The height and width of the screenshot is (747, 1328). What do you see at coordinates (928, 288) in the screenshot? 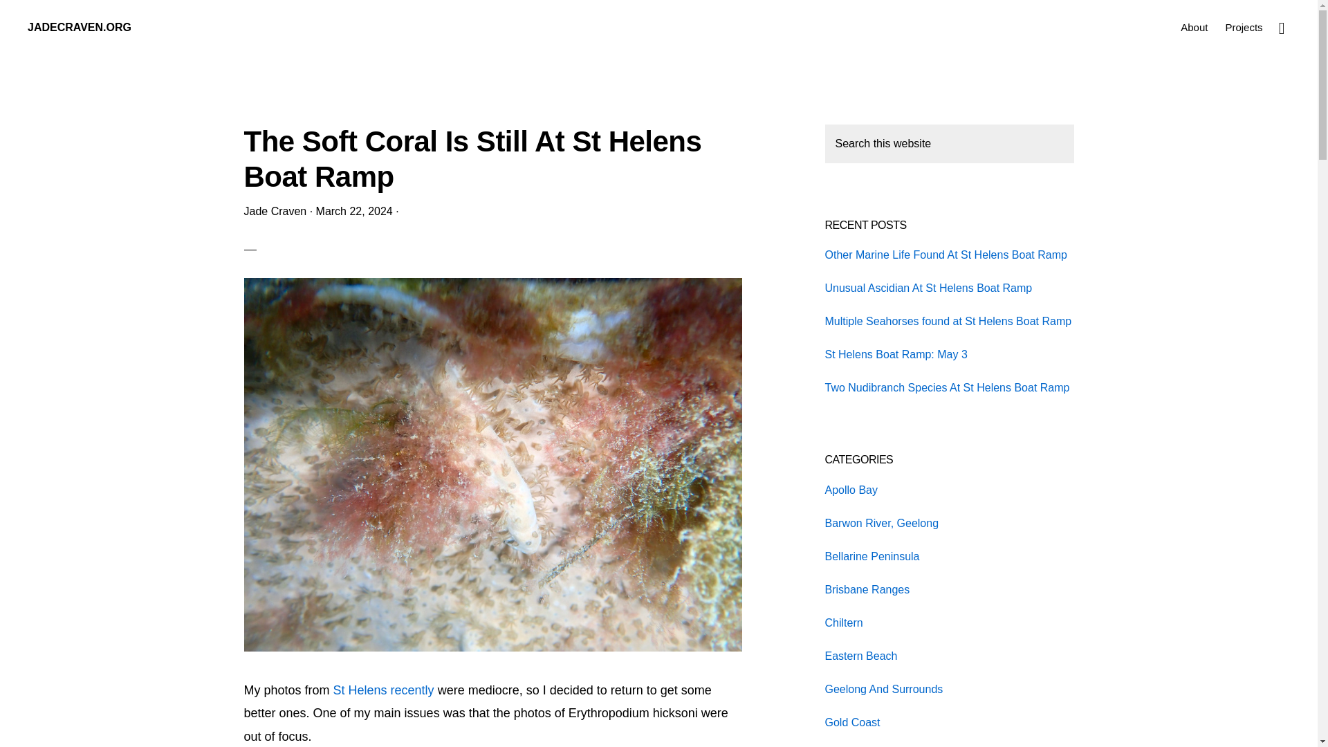
I see `Unusual Ascidian At St Helens Boat Ramp` at bounding box center [928, 288].